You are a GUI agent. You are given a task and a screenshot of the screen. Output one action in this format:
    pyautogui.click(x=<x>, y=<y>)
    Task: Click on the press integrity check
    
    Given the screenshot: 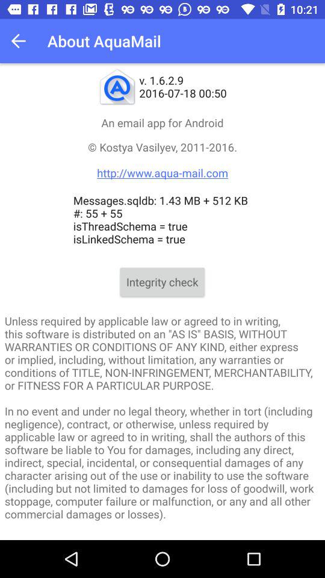 What is the action you would take?
    pyautogui.click(x=162, y=282)
    